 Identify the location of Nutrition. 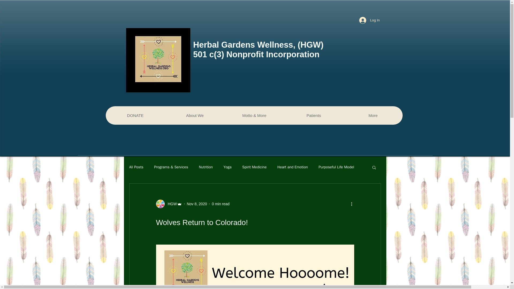
(206, 167).